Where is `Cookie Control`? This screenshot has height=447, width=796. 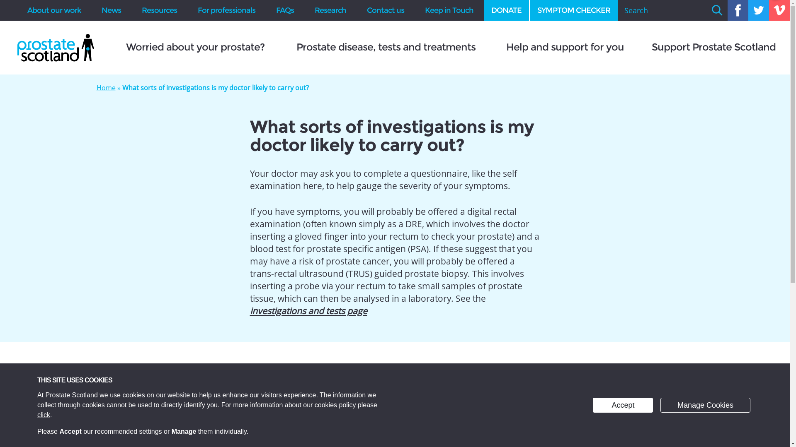 Cookie Control is located at coordinates (9, 439).